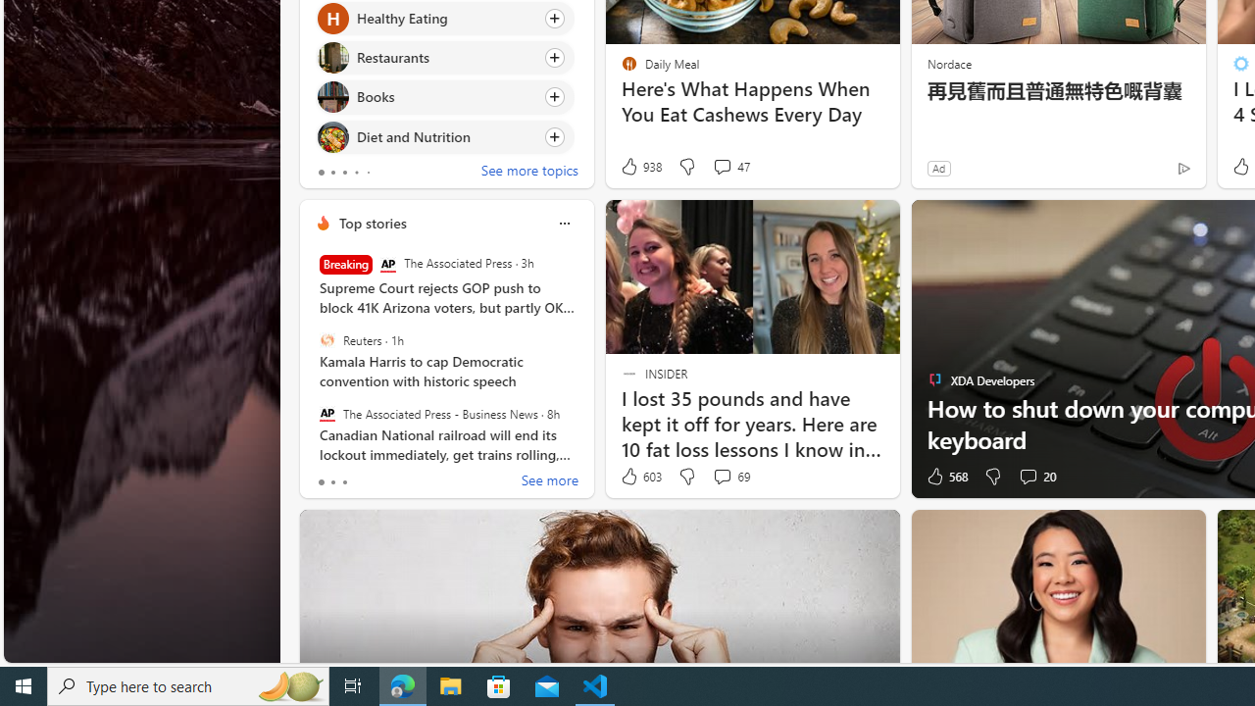 This screenshot has height=706, width=1255. What do you see at coordinates (731, 167) in the screenshot?
I see `View comments 47 Comment` at bounding box center [731, 167].